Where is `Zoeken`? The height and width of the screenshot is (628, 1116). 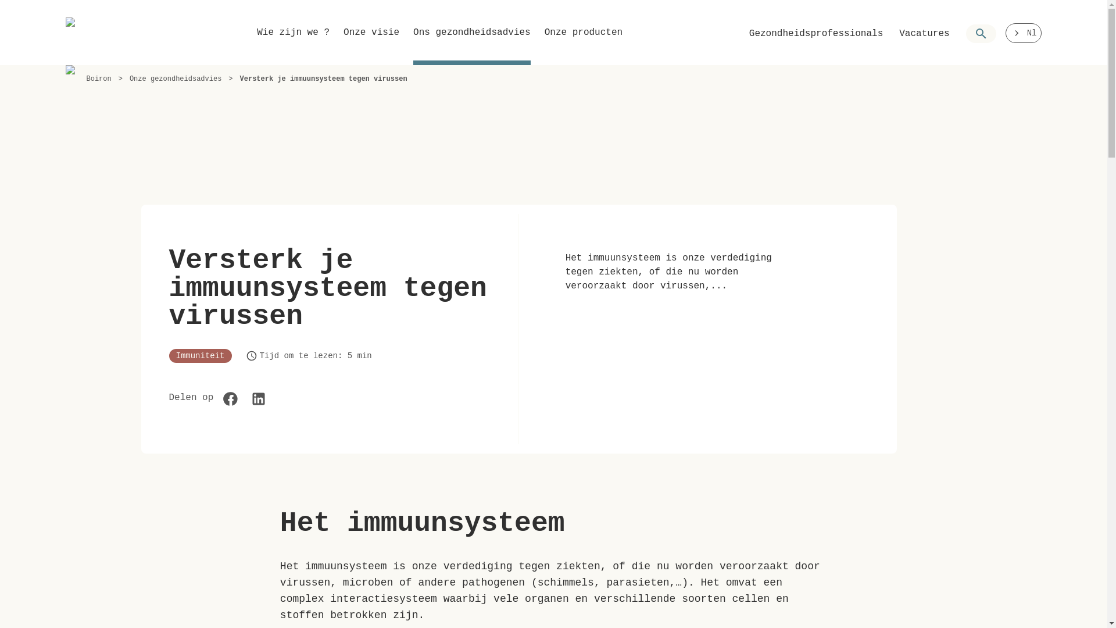 Zoeken is located at coordinates (981, 34).